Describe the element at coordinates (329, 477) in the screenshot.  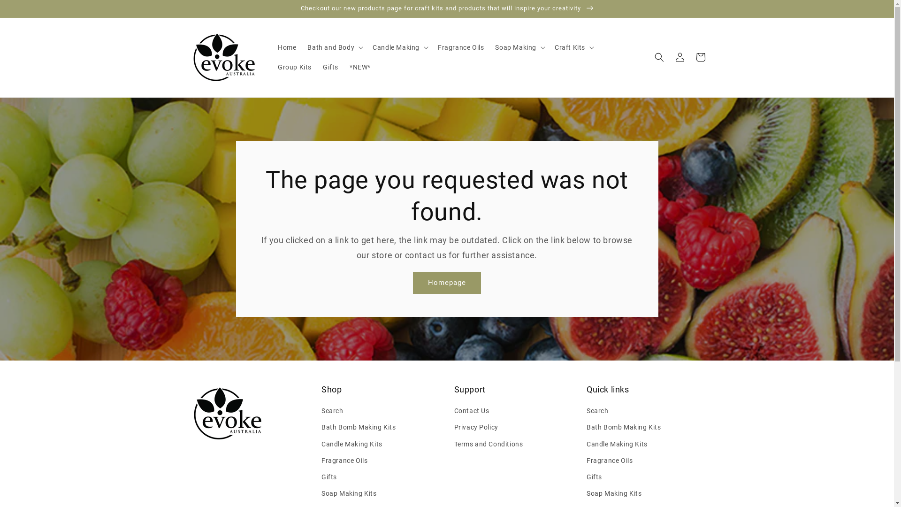
I see `Gifts` at that location.